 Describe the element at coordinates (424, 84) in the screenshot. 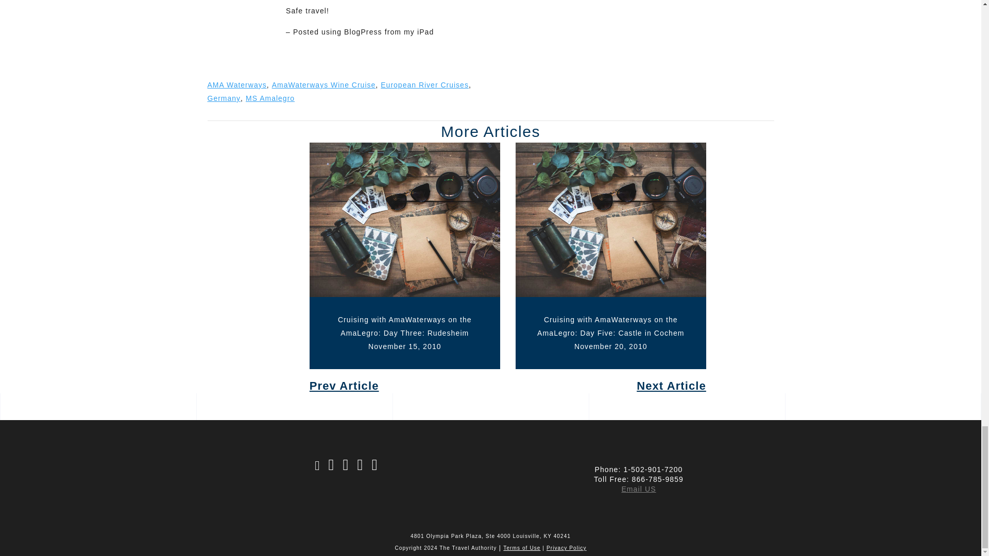

I see `European River Cruises` at that location.